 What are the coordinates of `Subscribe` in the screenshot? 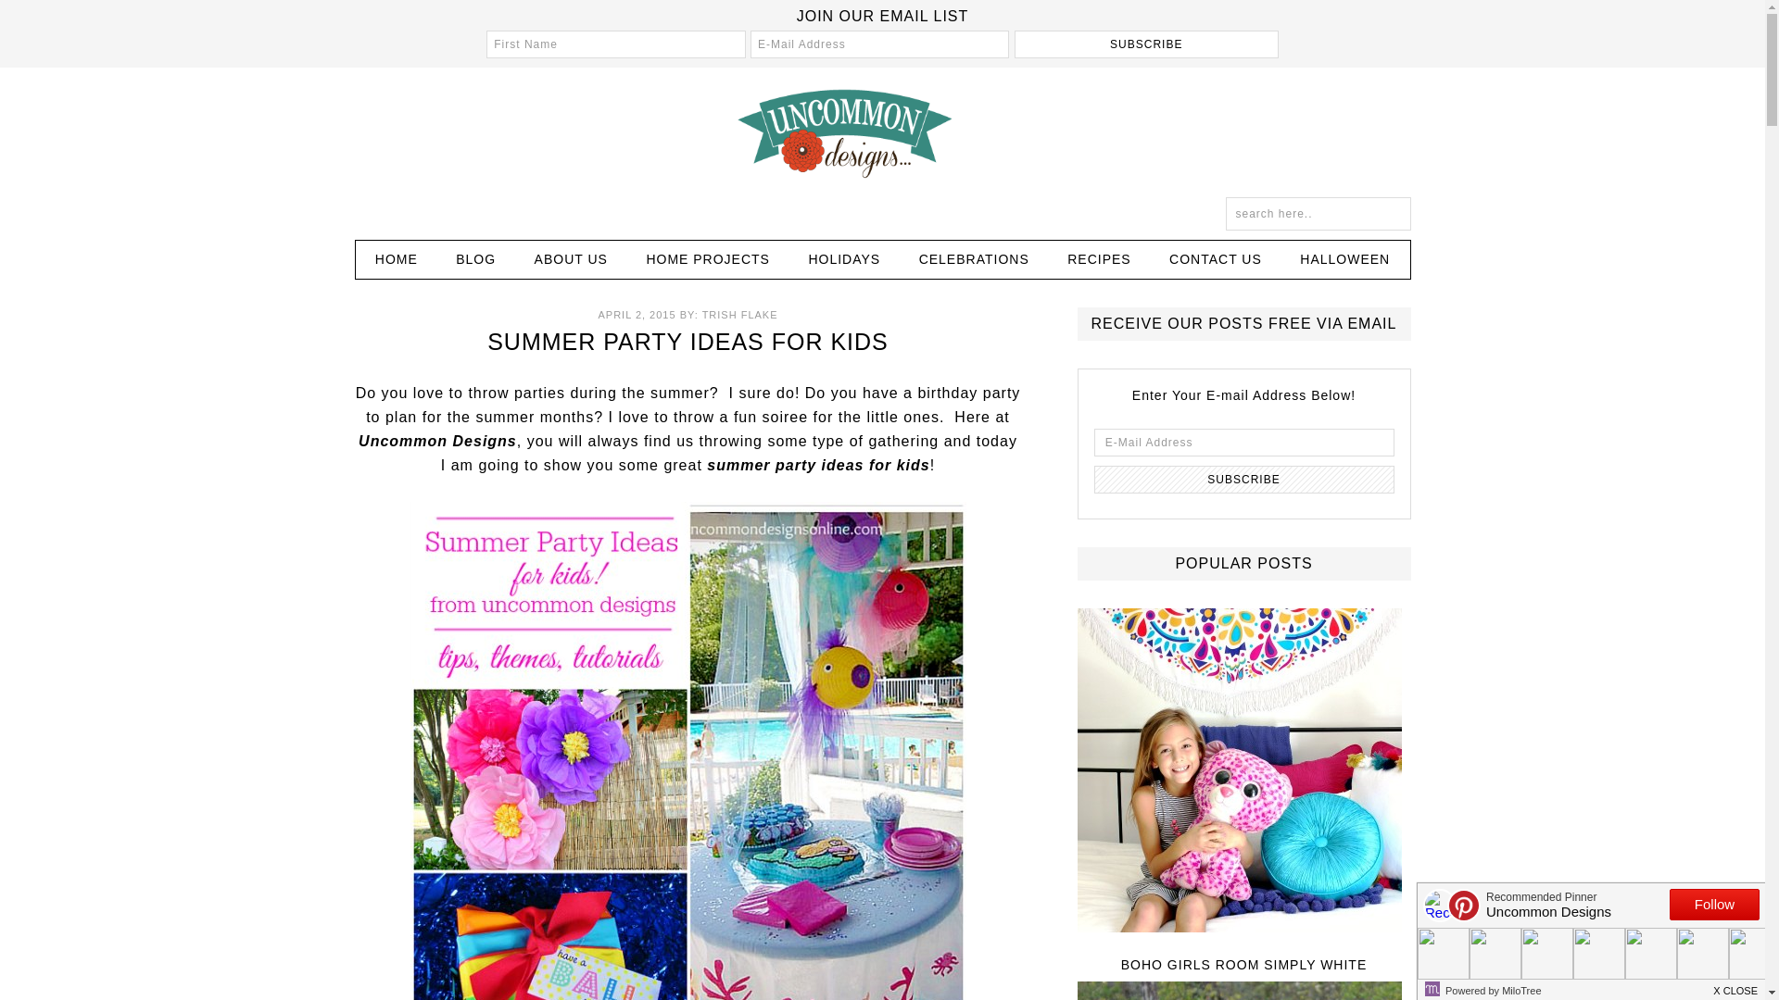 It's located at (1146, 44).